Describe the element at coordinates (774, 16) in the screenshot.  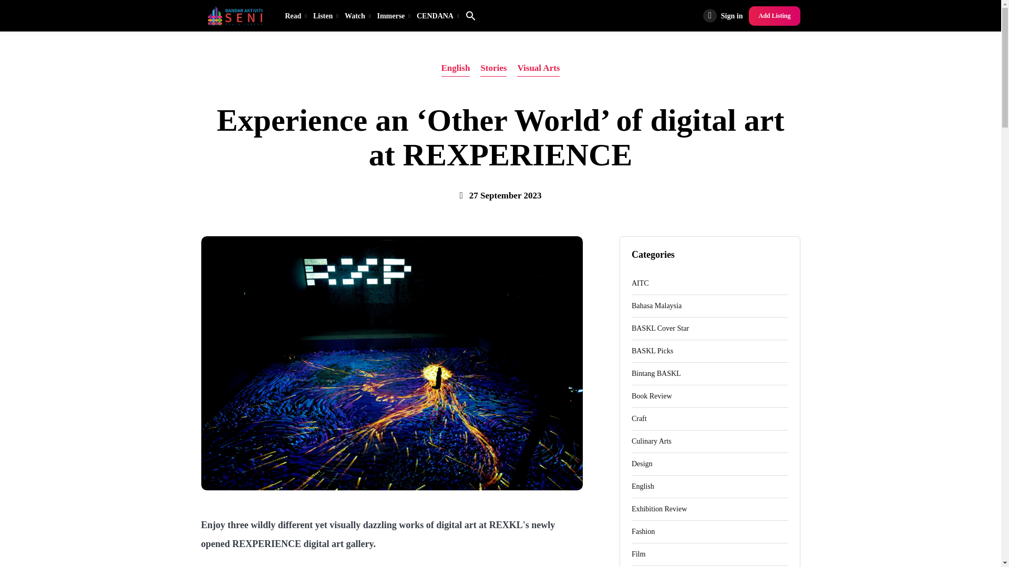
I see `Add Listing` at that location.